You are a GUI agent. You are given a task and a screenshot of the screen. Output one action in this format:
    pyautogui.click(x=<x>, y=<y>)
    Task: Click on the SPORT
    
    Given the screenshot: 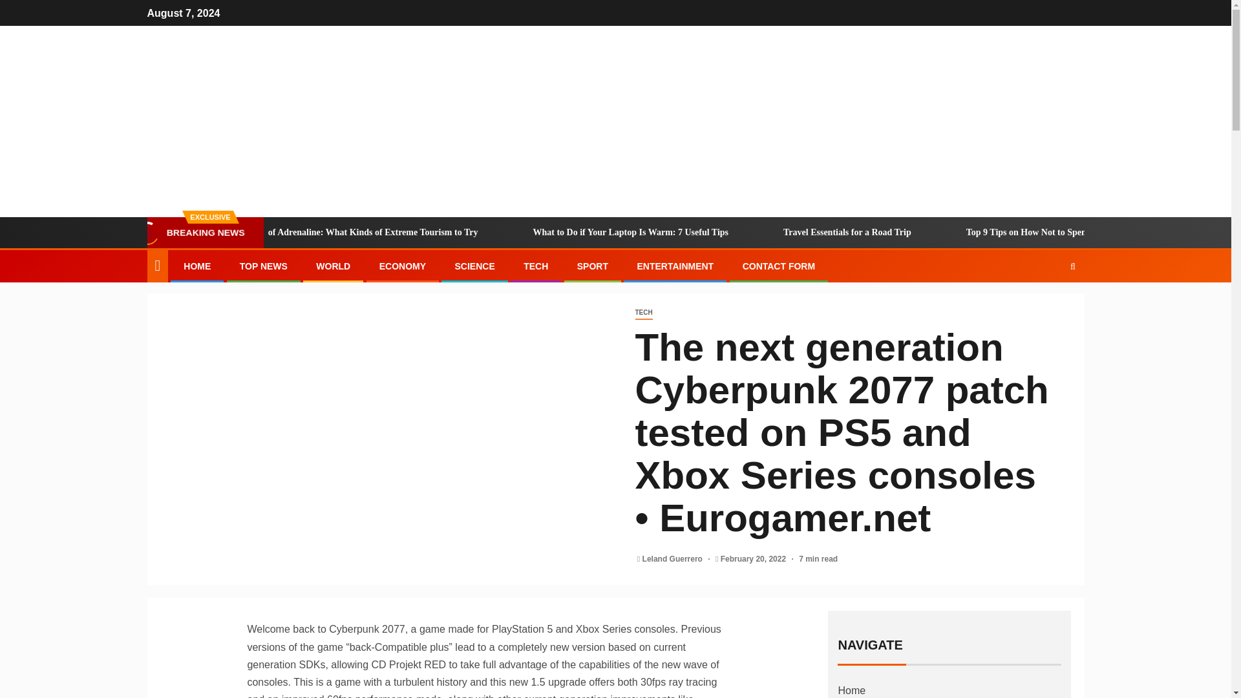 What is the action you would take?
    pyautogui.click(x=592, y=266)
    